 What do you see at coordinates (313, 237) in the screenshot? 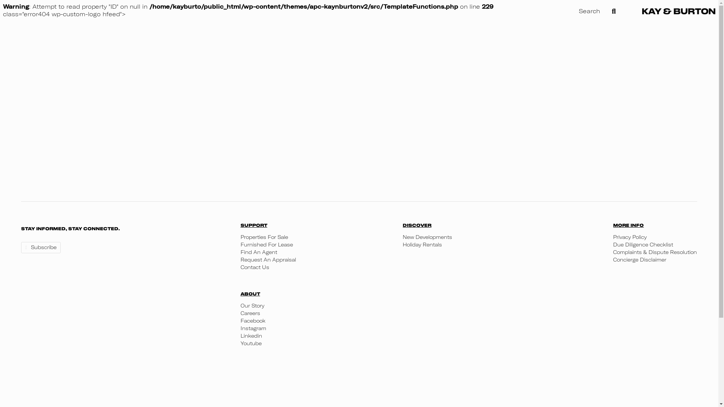
I see `Properties For Sale` at bounding box center [313, 237].